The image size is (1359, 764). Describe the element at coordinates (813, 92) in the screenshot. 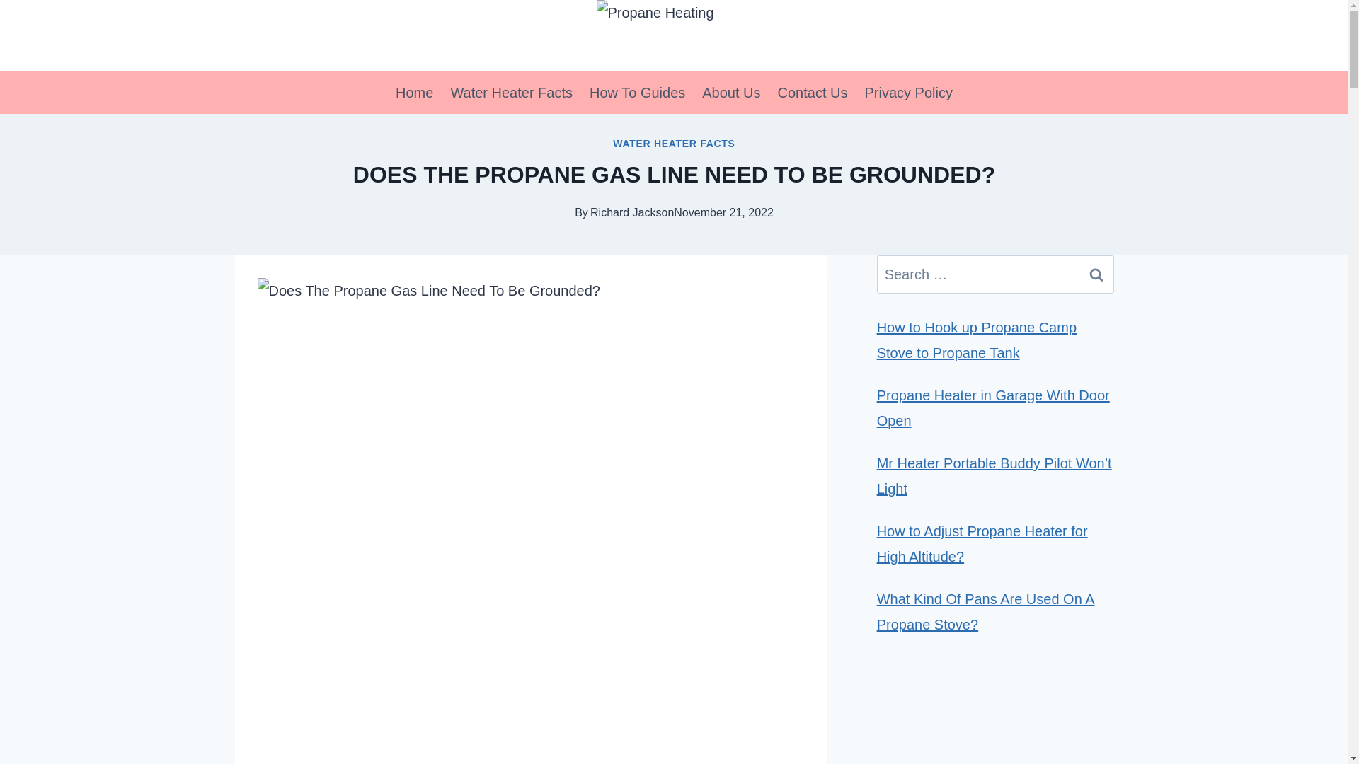

I see `Contact Us` at that location.